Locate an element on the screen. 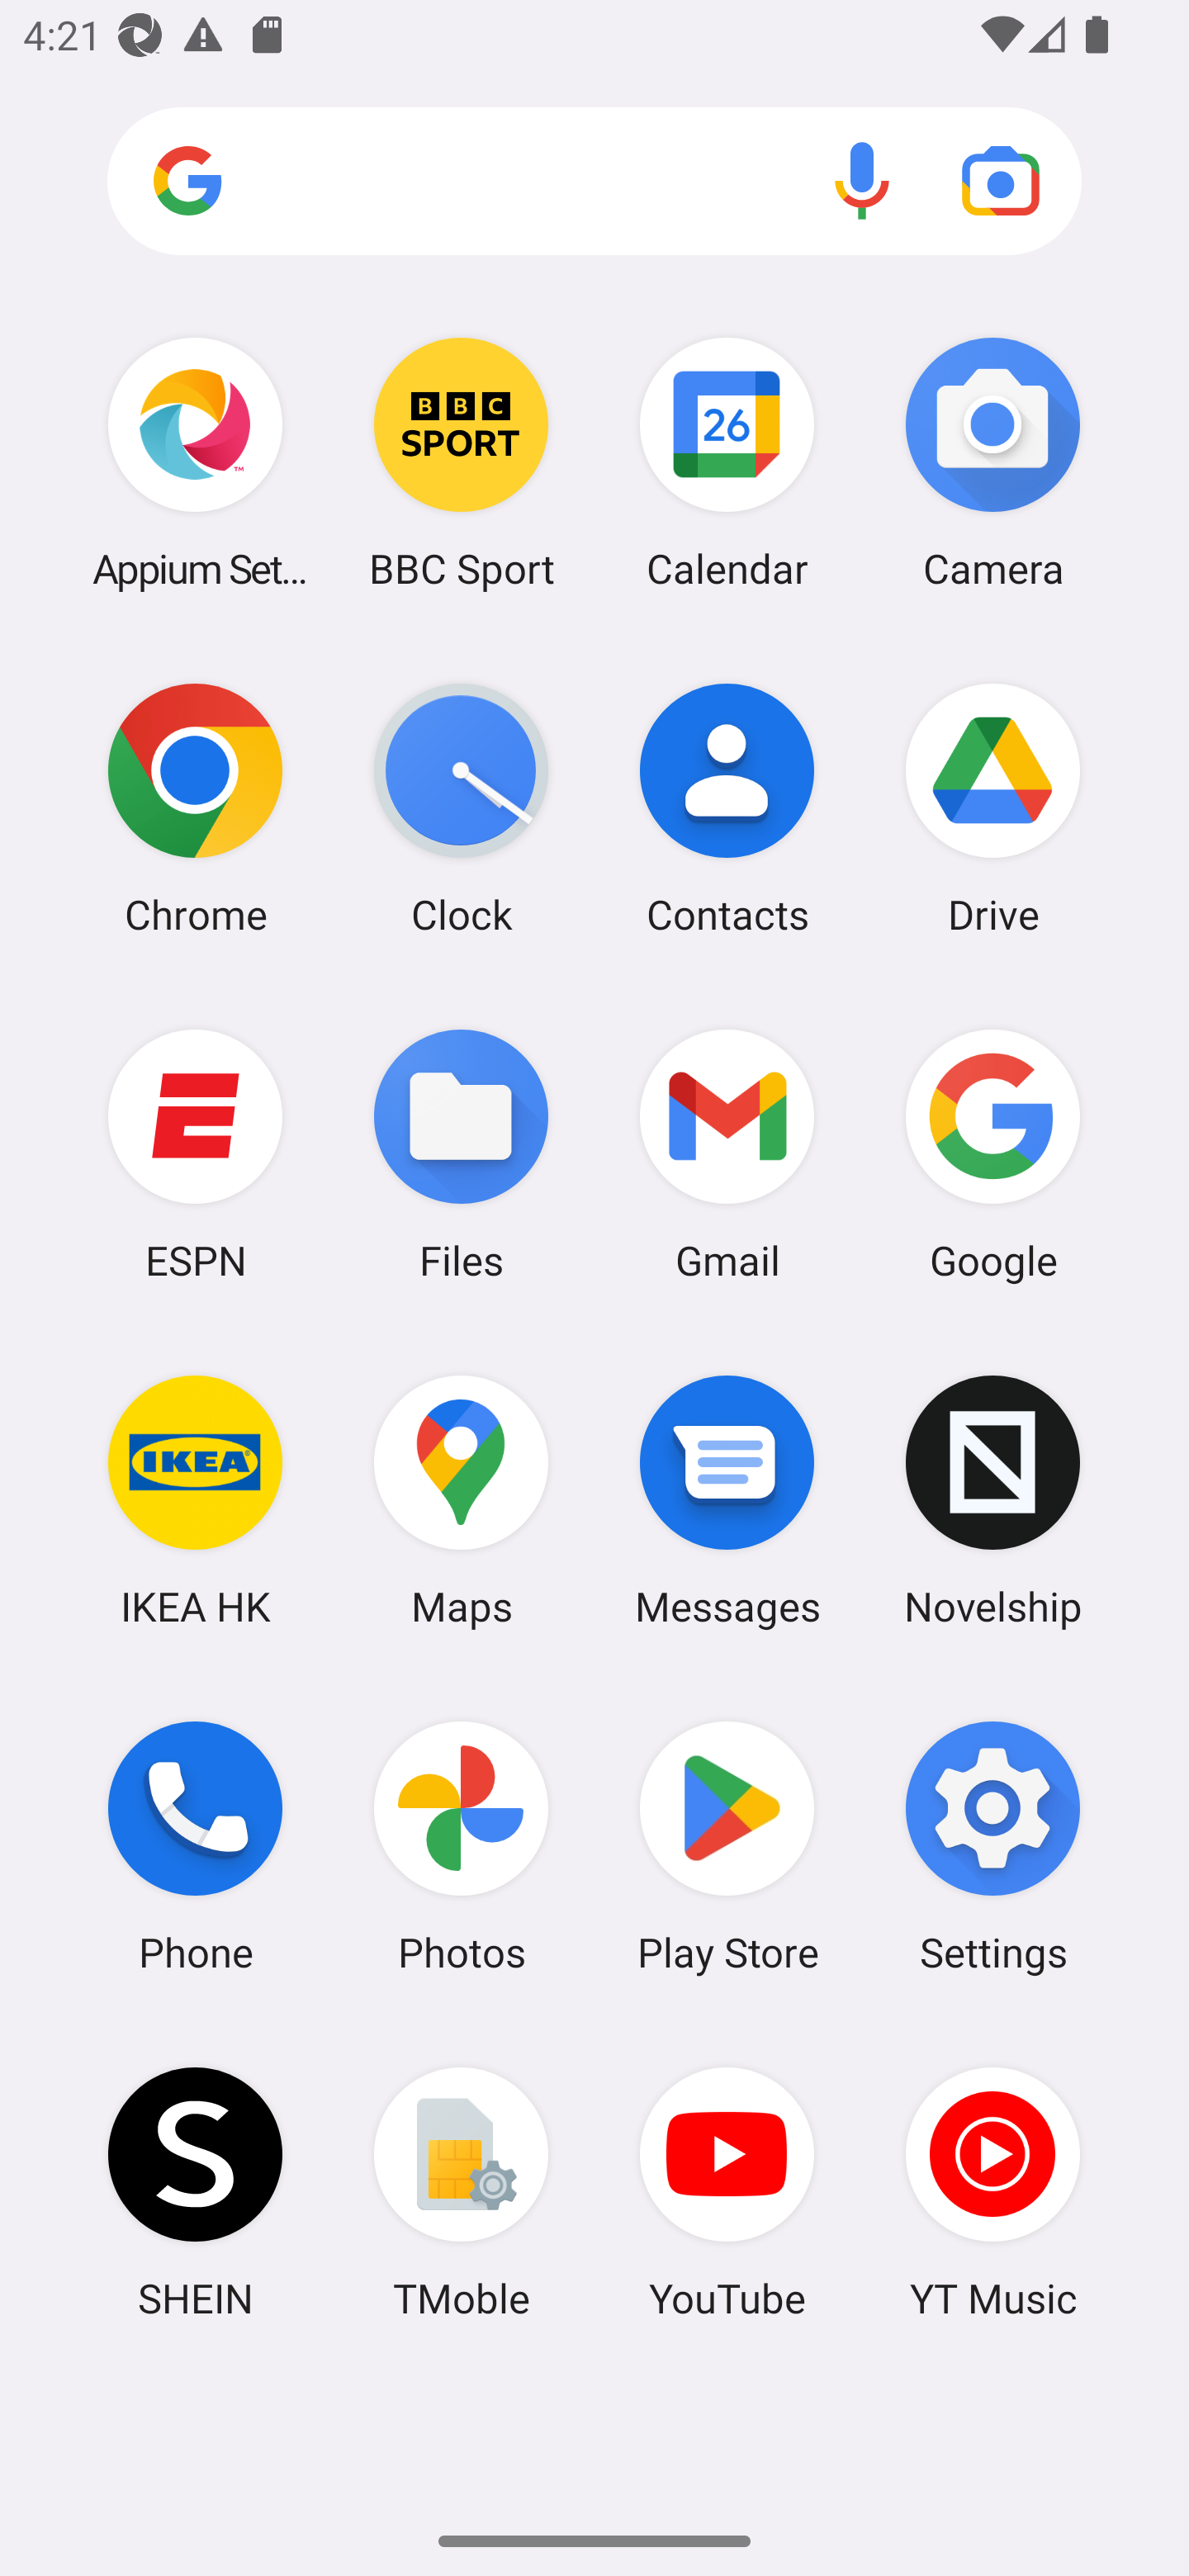  Appium Settings is located at coordinates (195, 462).